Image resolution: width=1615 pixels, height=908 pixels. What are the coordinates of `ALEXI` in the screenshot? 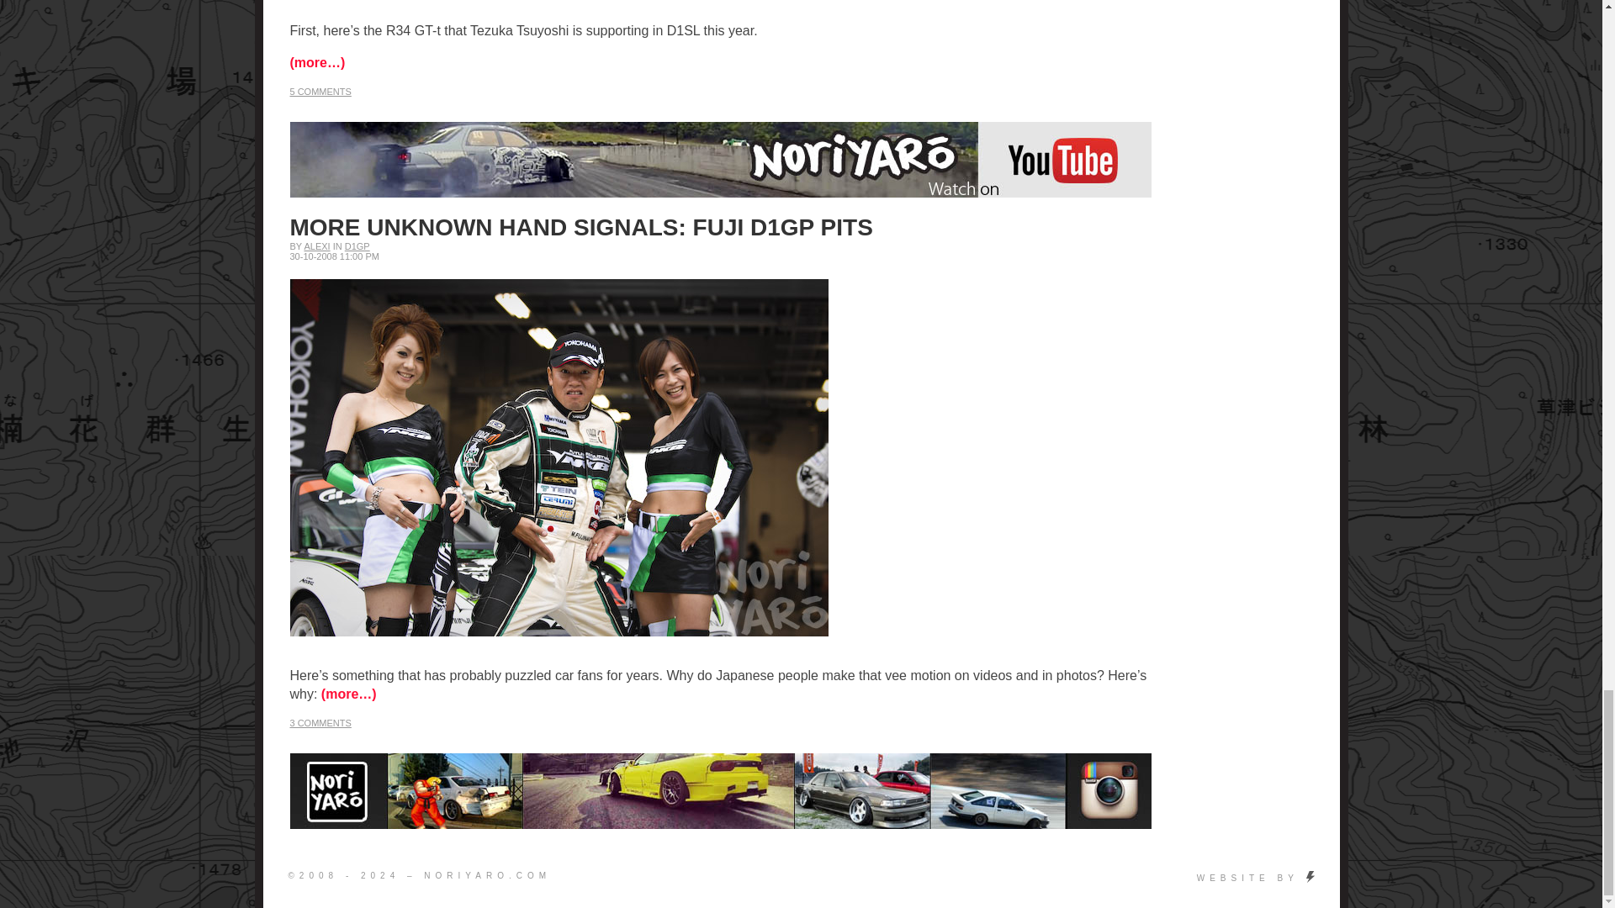 It's located at (316, 246).